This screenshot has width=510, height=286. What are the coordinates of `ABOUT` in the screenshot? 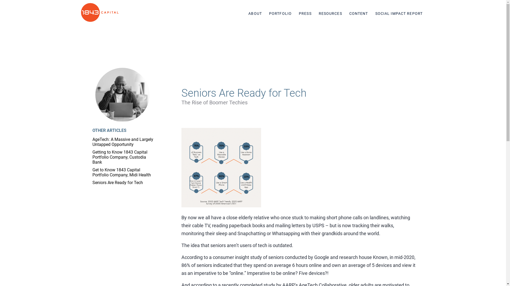 It's located at (255, 14).